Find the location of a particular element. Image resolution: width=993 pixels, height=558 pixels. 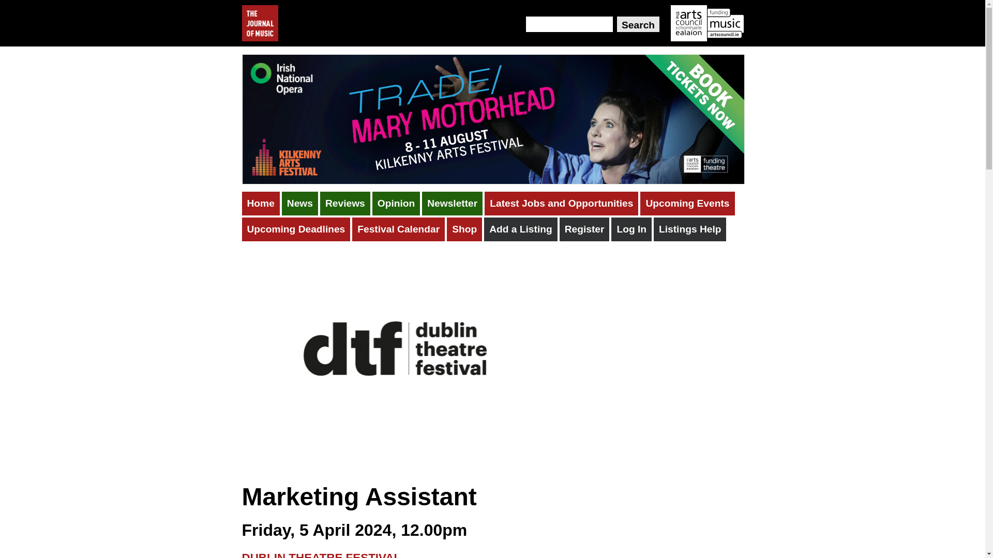

Newsletter is located at coordinates (452, 204).